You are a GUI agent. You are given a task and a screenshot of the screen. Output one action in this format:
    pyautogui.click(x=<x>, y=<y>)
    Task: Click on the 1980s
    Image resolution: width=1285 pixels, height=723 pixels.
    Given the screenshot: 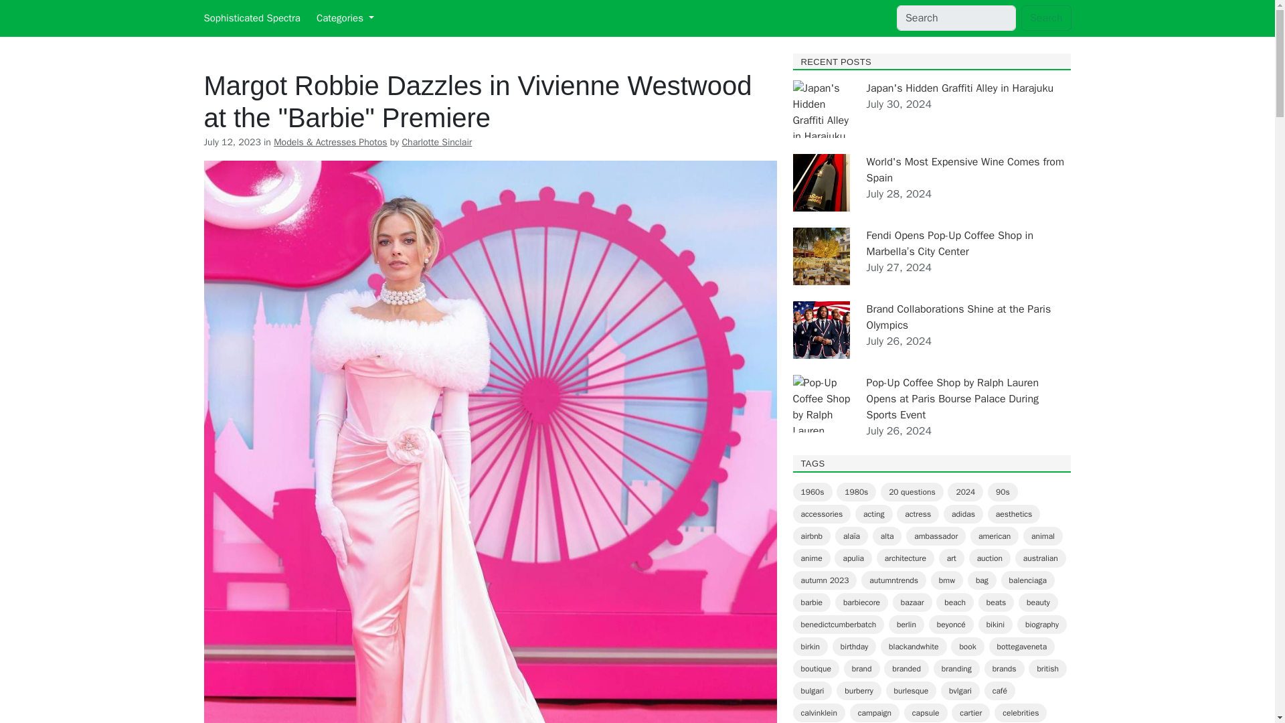 What is the action you would take?
    pyautogui.click(x=856, y=492)
    